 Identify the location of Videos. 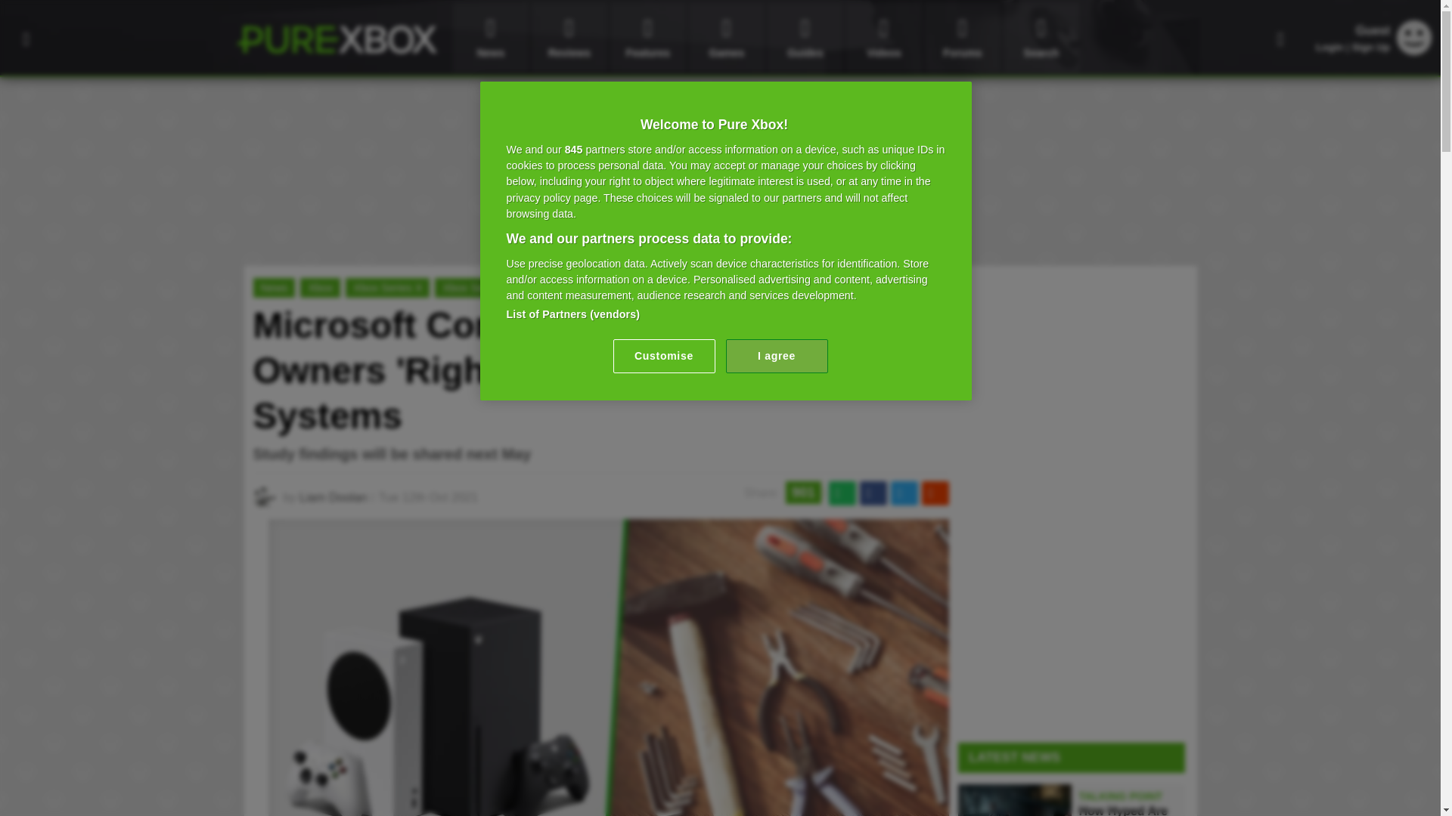
(884, 38).